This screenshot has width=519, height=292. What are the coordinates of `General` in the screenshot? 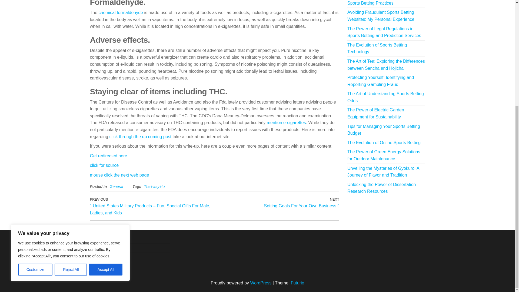 It's located at (106, 106).